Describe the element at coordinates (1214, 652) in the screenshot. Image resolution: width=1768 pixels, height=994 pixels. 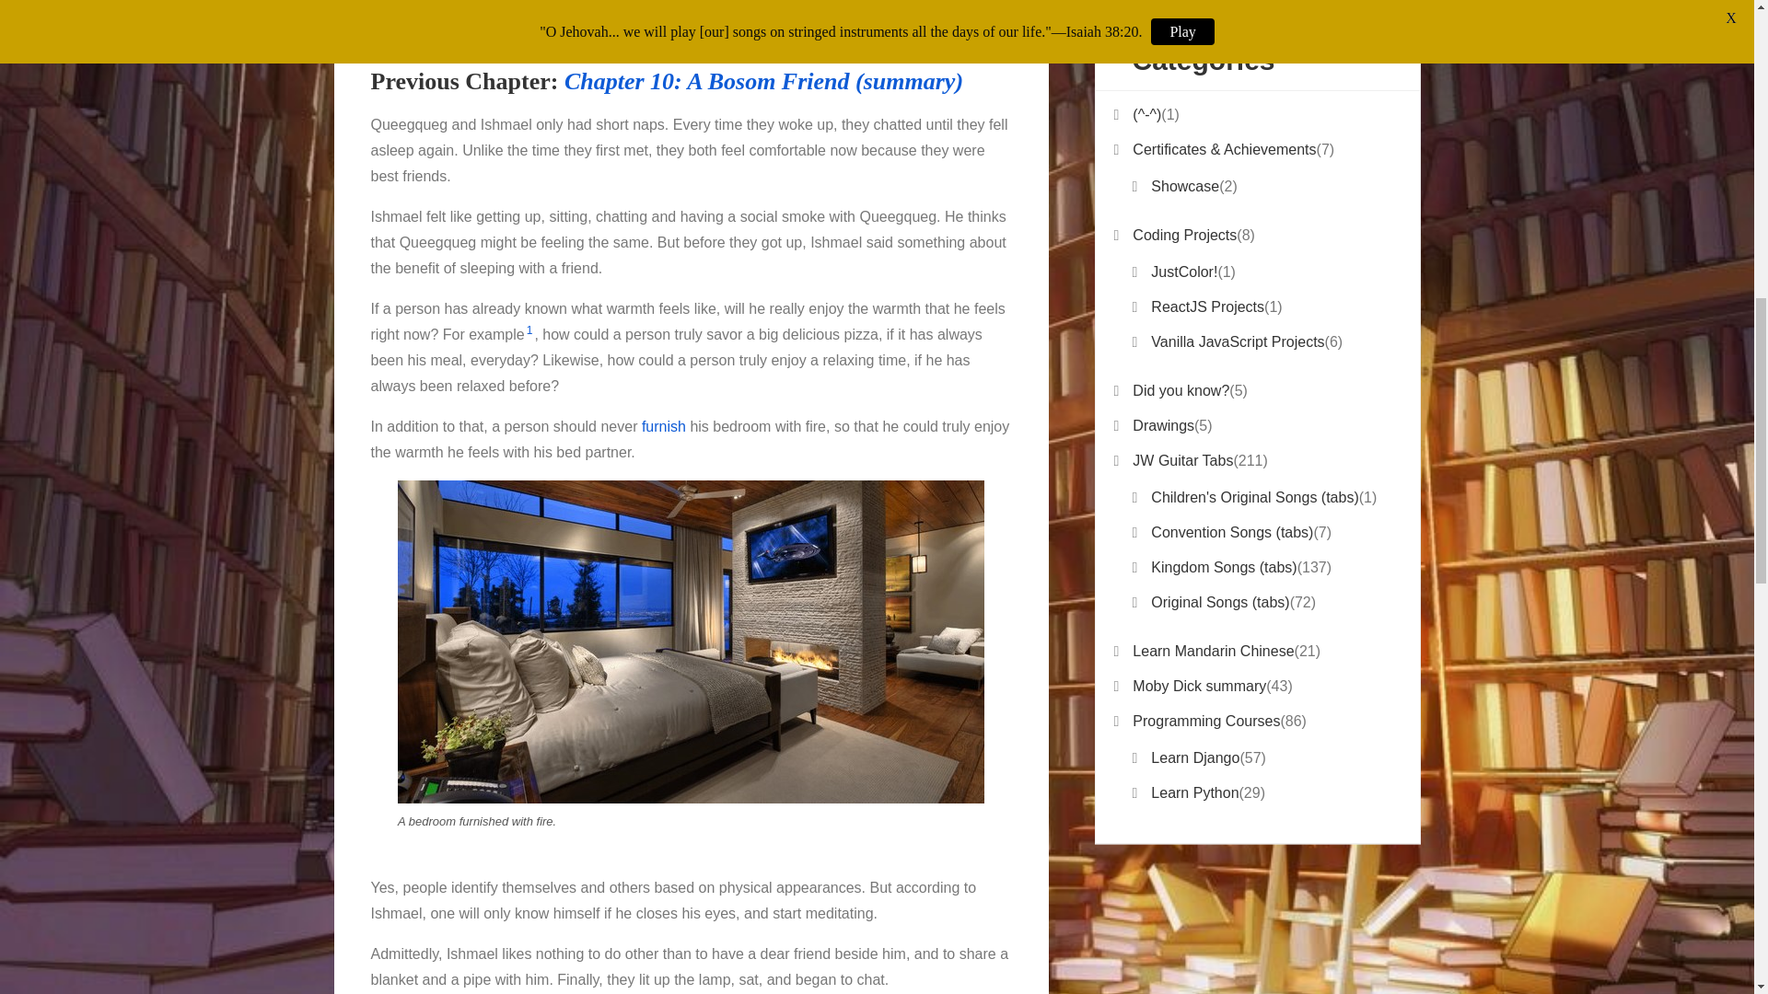
I see `Learn Mandarin Chinese` at that location.